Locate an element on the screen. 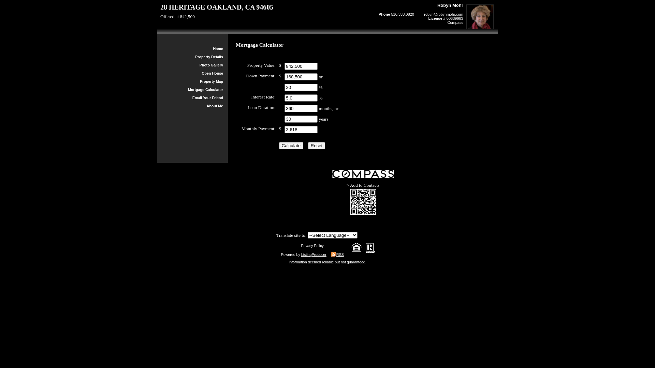 The image size is (655, 368). Property Map is located at coordinates (212, 81).